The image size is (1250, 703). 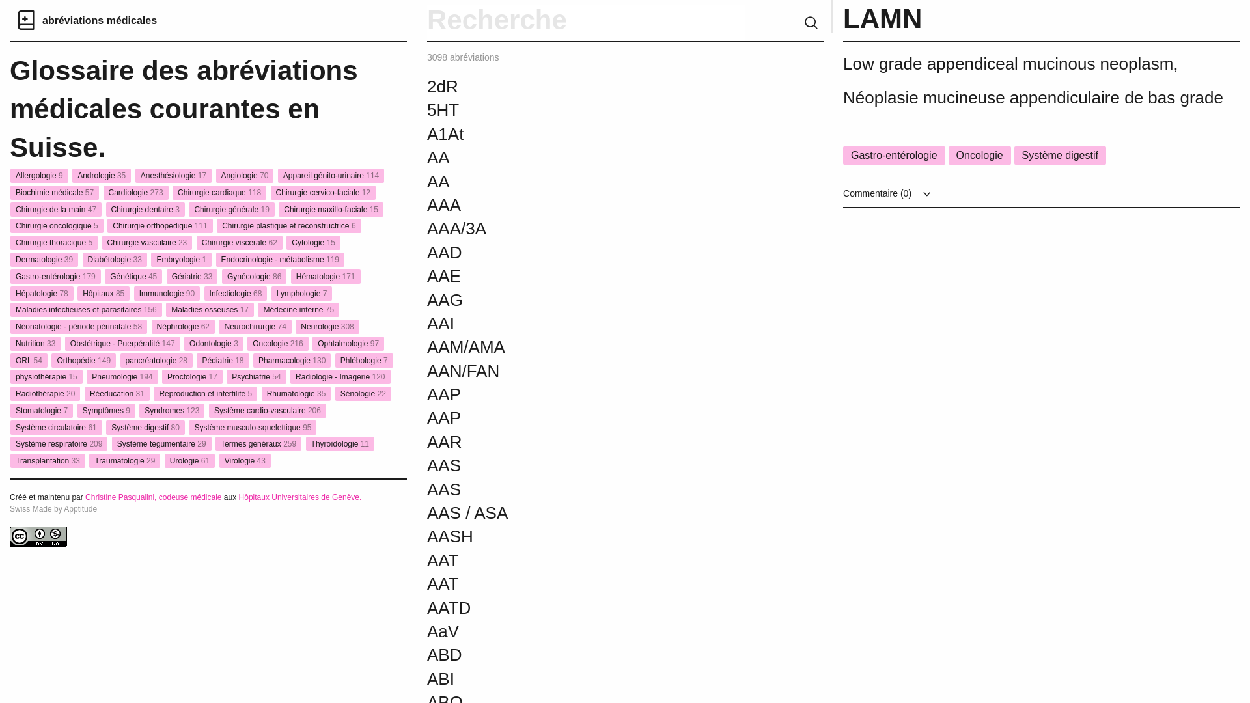 What do you see at coordinates (591, 489) in the screenshot?
I see `AAS` at bounding box center [591, 489].